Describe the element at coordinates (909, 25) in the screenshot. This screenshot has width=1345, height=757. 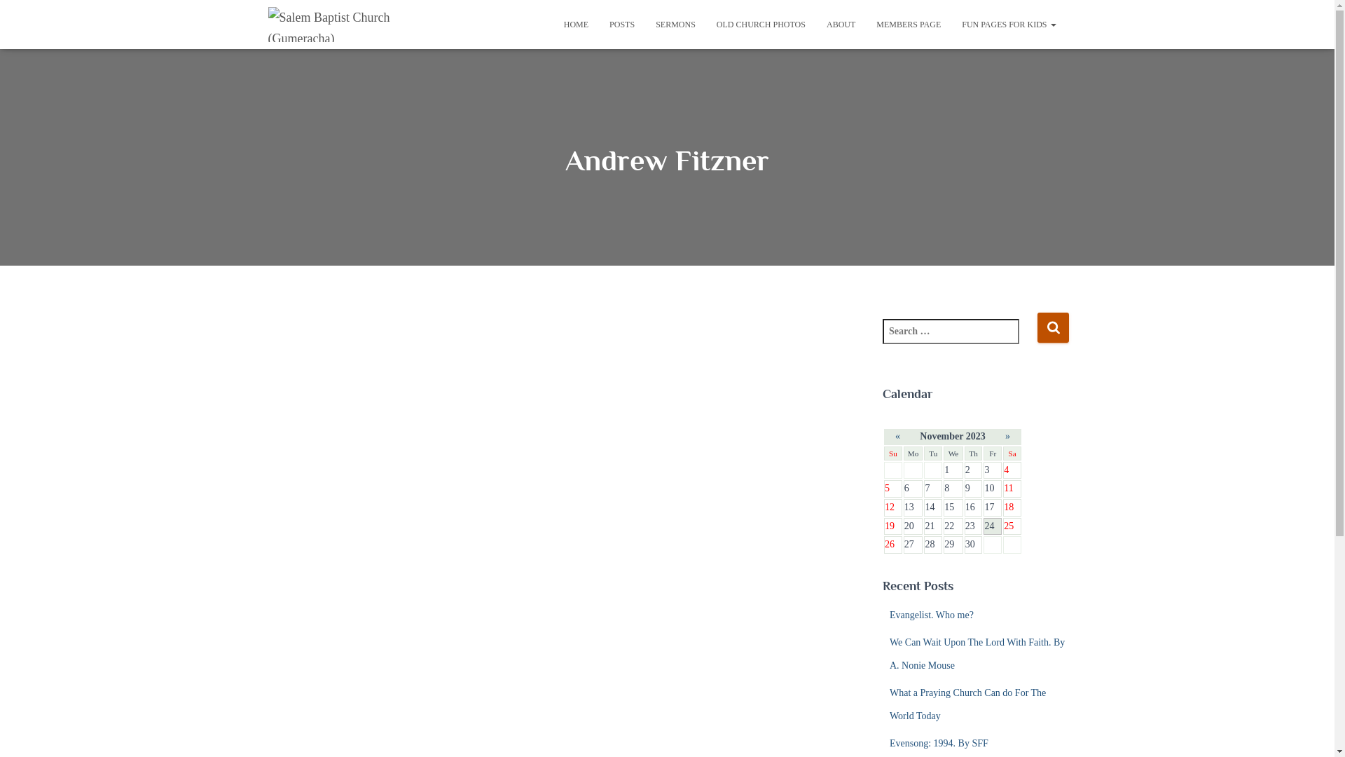
I see `MEMBERS PAGE` at that location.